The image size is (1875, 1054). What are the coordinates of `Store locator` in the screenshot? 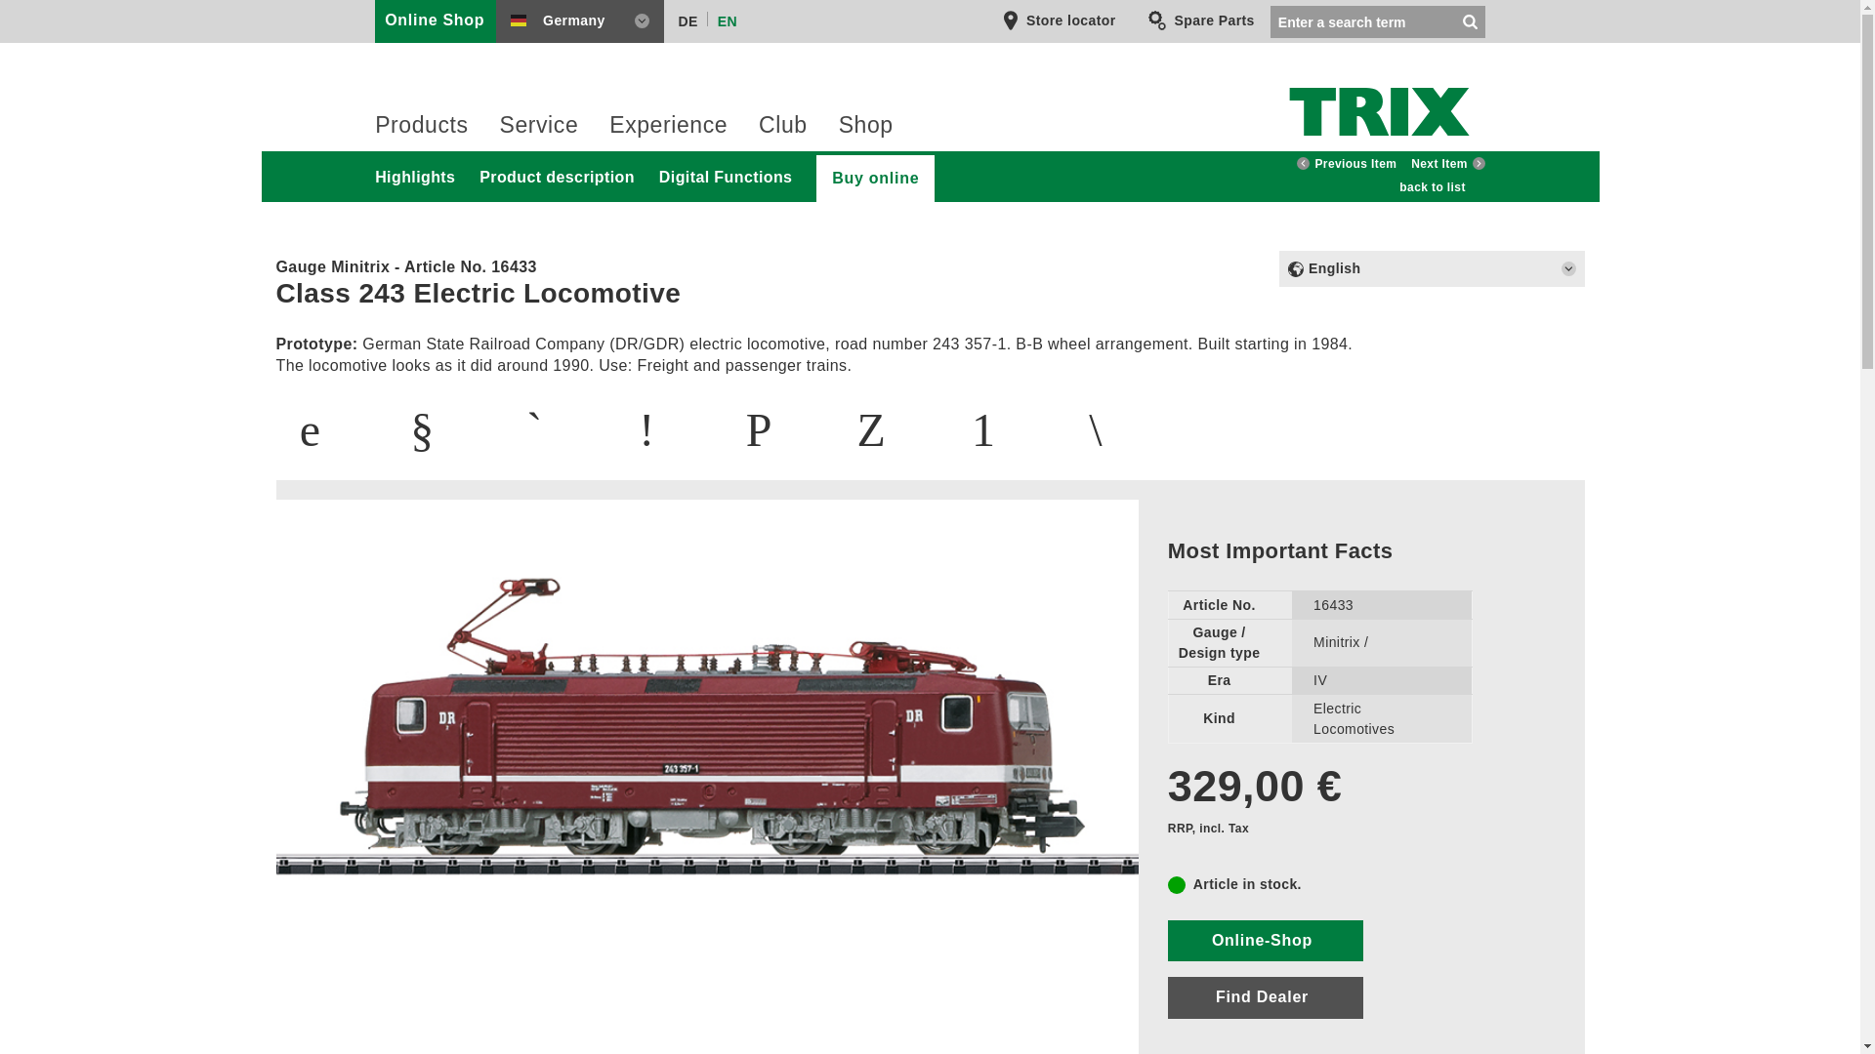 It's located at (1059, 20).